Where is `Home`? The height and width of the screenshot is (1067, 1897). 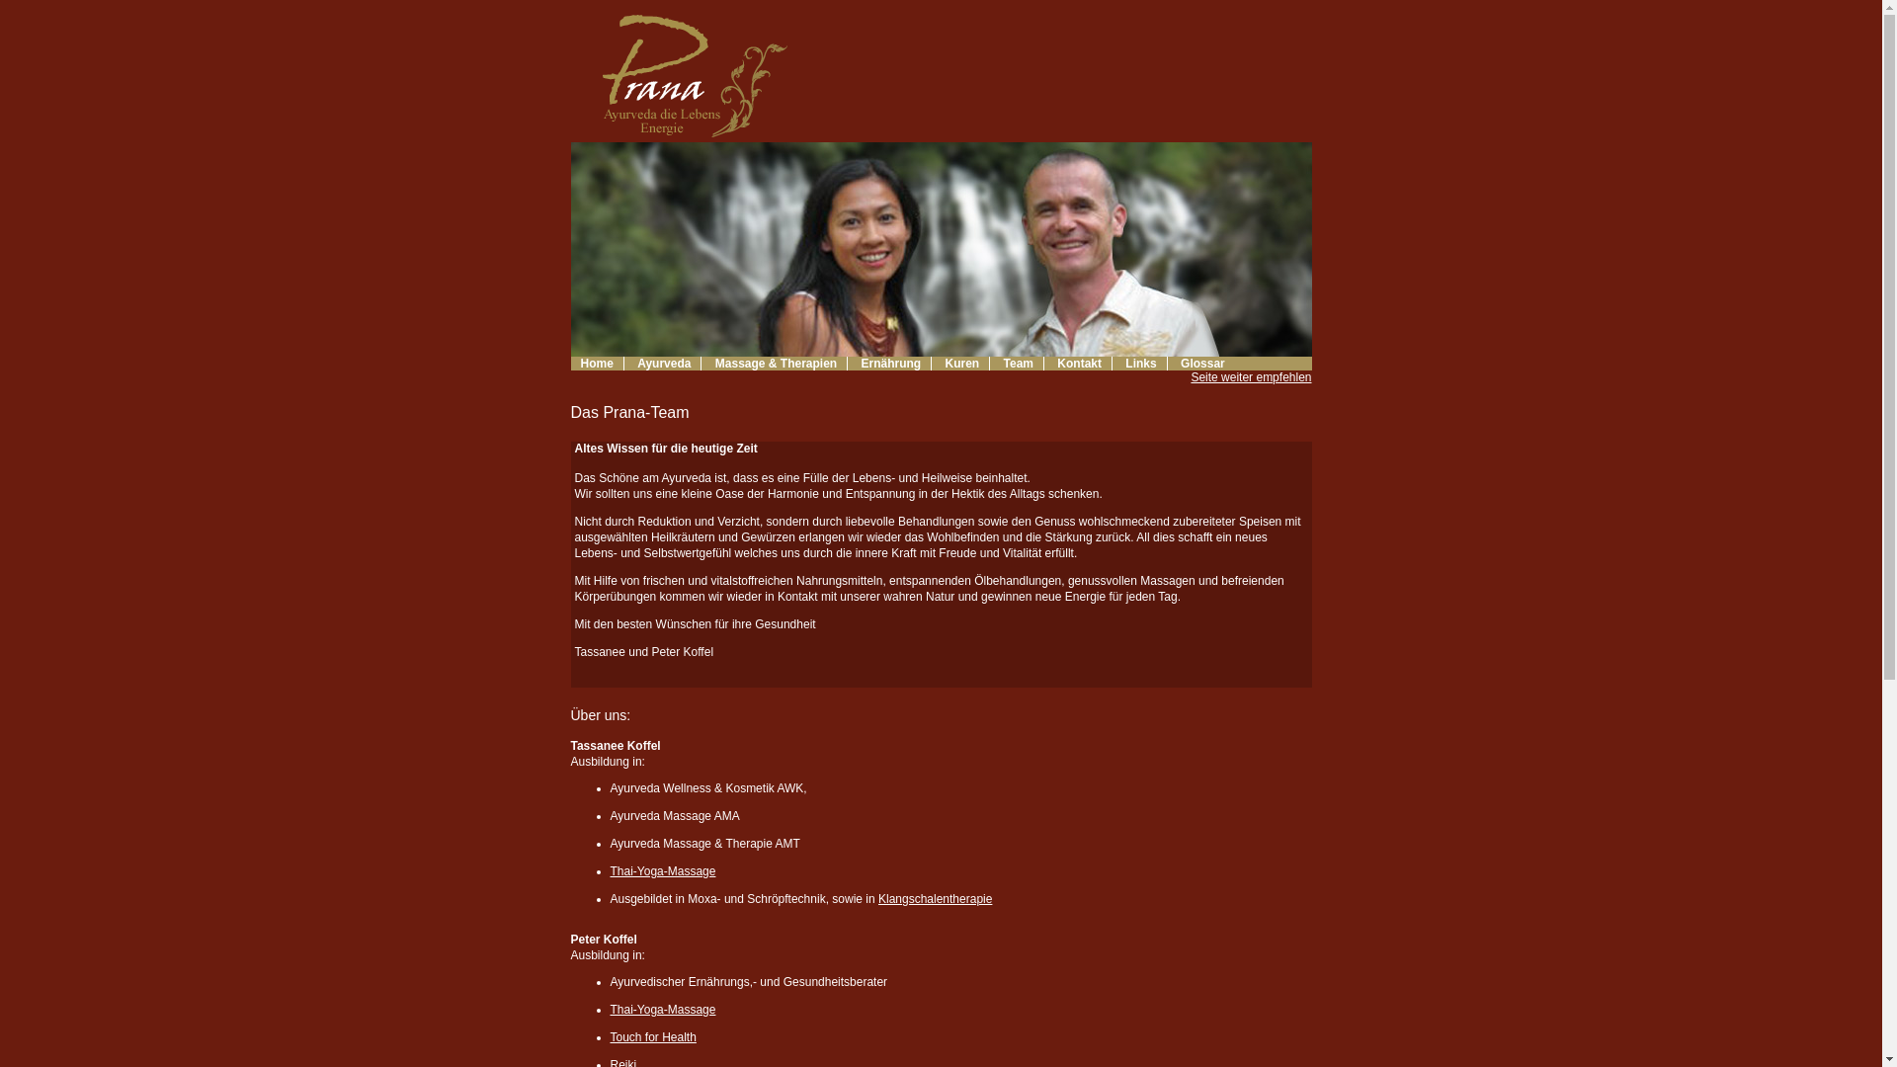
Home is located at coordinates (598, 364).